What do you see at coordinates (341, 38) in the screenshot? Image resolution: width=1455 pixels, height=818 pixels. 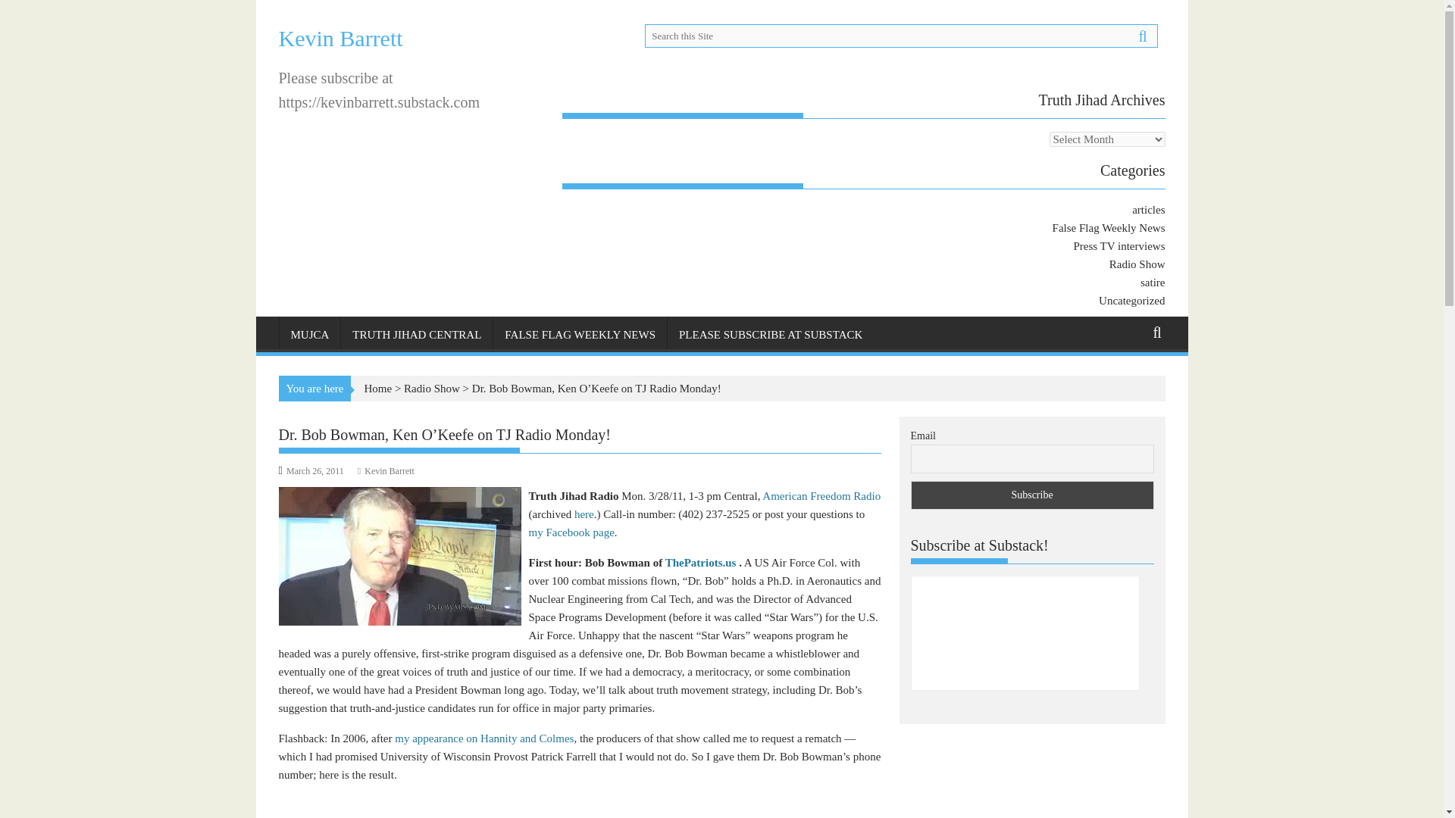 I see `Kevin Barrett` at bounding box center [341, 38].